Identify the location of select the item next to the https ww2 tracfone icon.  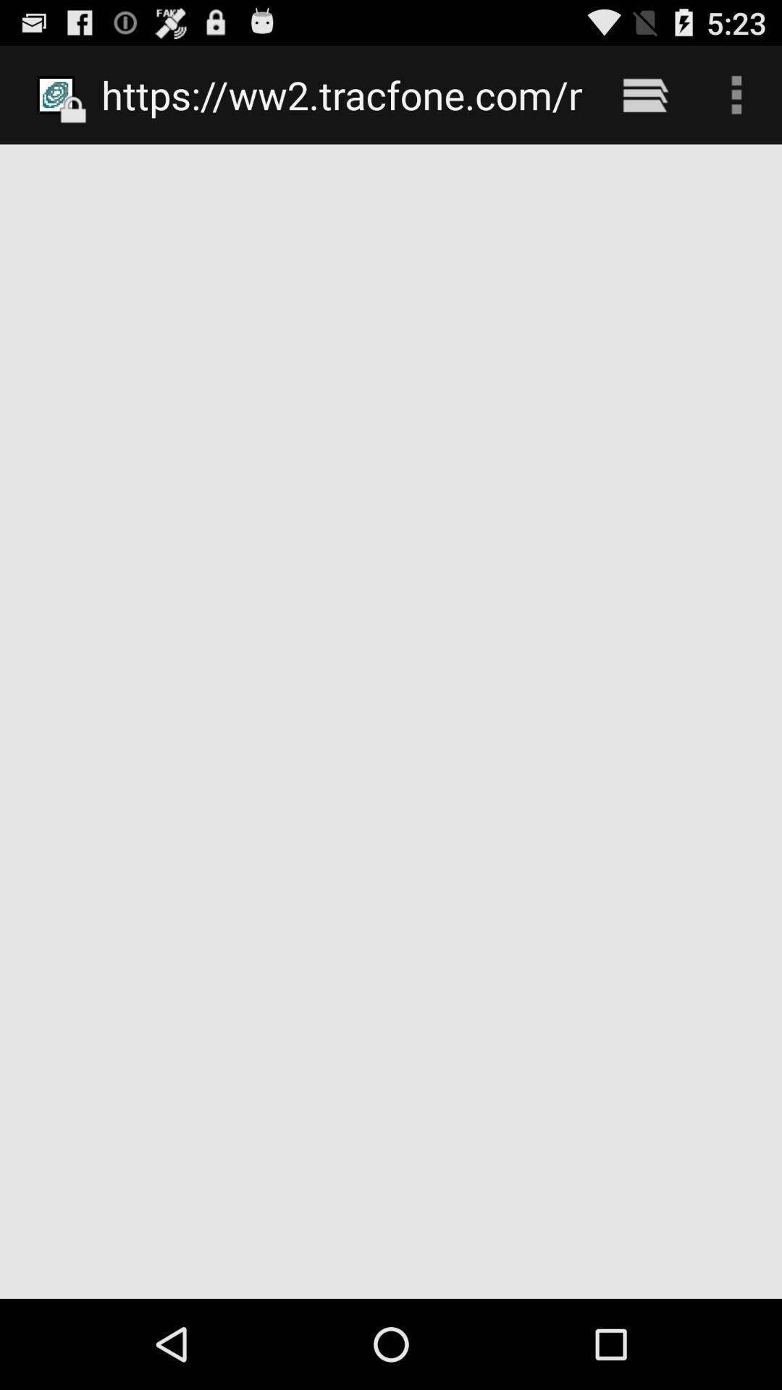
(644, 94).